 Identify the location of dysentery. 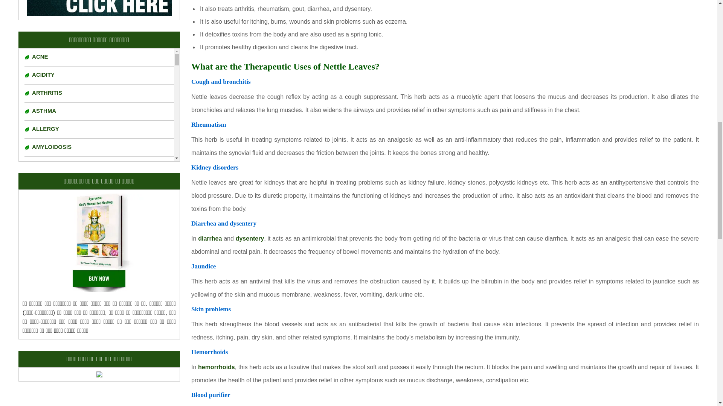
(250, 238).